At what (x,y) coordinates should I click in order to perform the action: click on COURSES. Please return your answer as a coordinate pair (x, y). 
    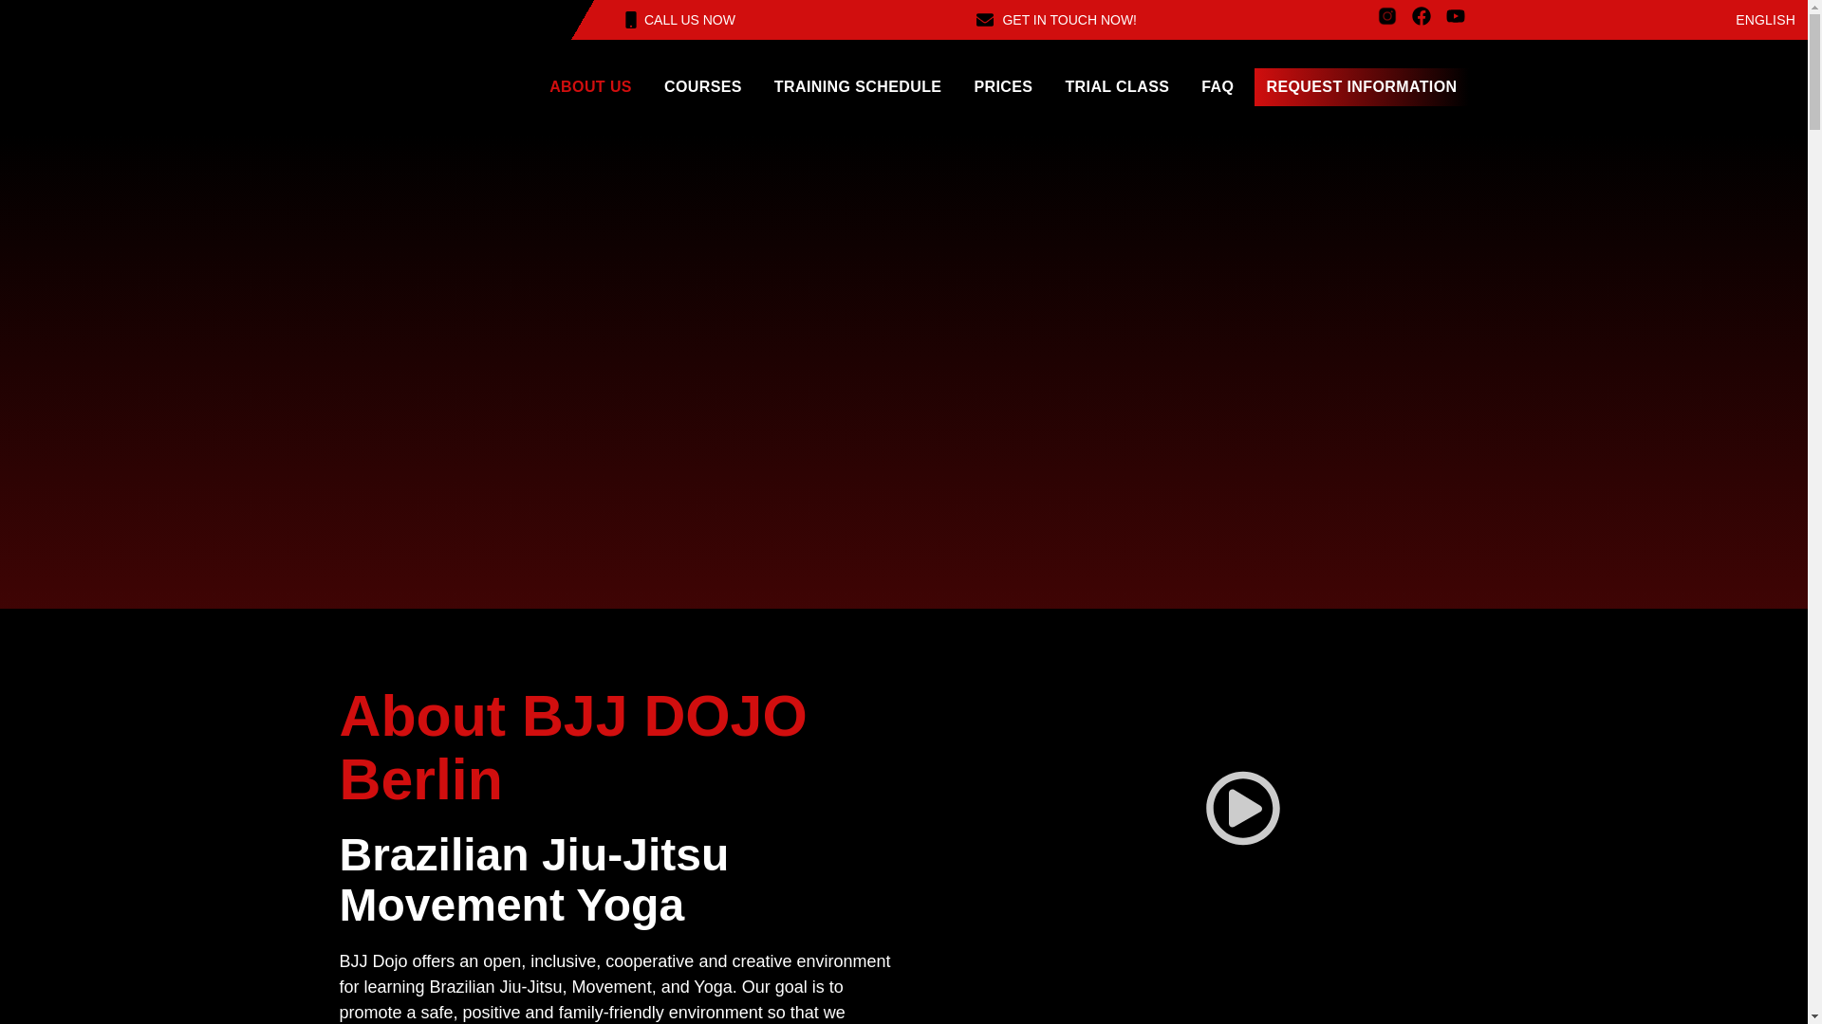
    Looking at the image, I should click on (702, 87).